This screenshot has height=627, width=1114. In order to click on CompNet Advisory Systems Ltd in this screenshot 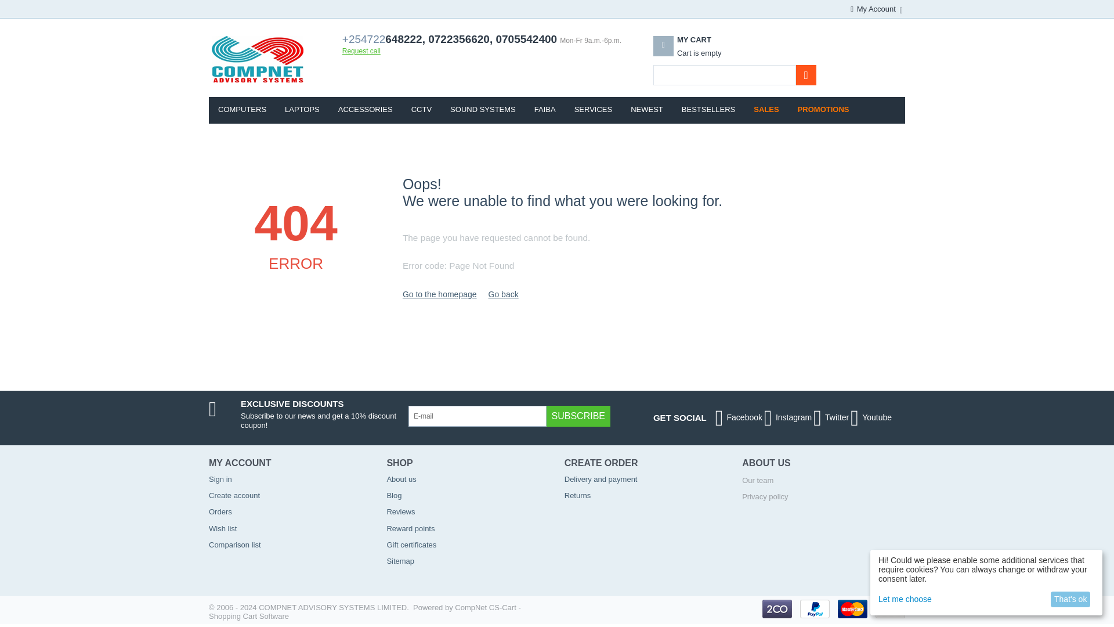, I will do `click(258, 59)`.